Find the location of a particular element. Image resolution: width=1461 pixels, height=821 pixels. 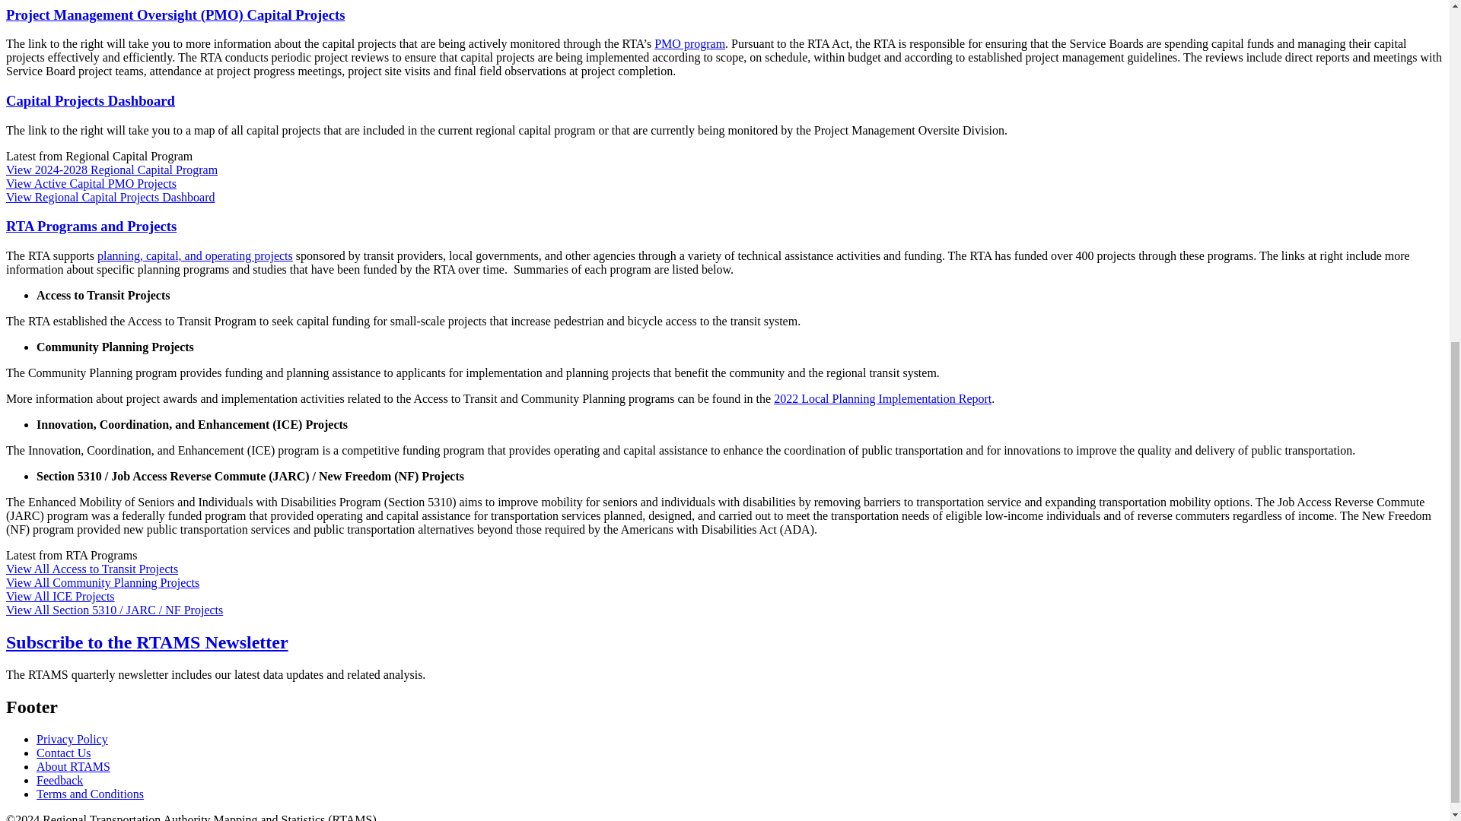

Subscribe to the RTAMS Newsletter is located at coordinates (146, 642).